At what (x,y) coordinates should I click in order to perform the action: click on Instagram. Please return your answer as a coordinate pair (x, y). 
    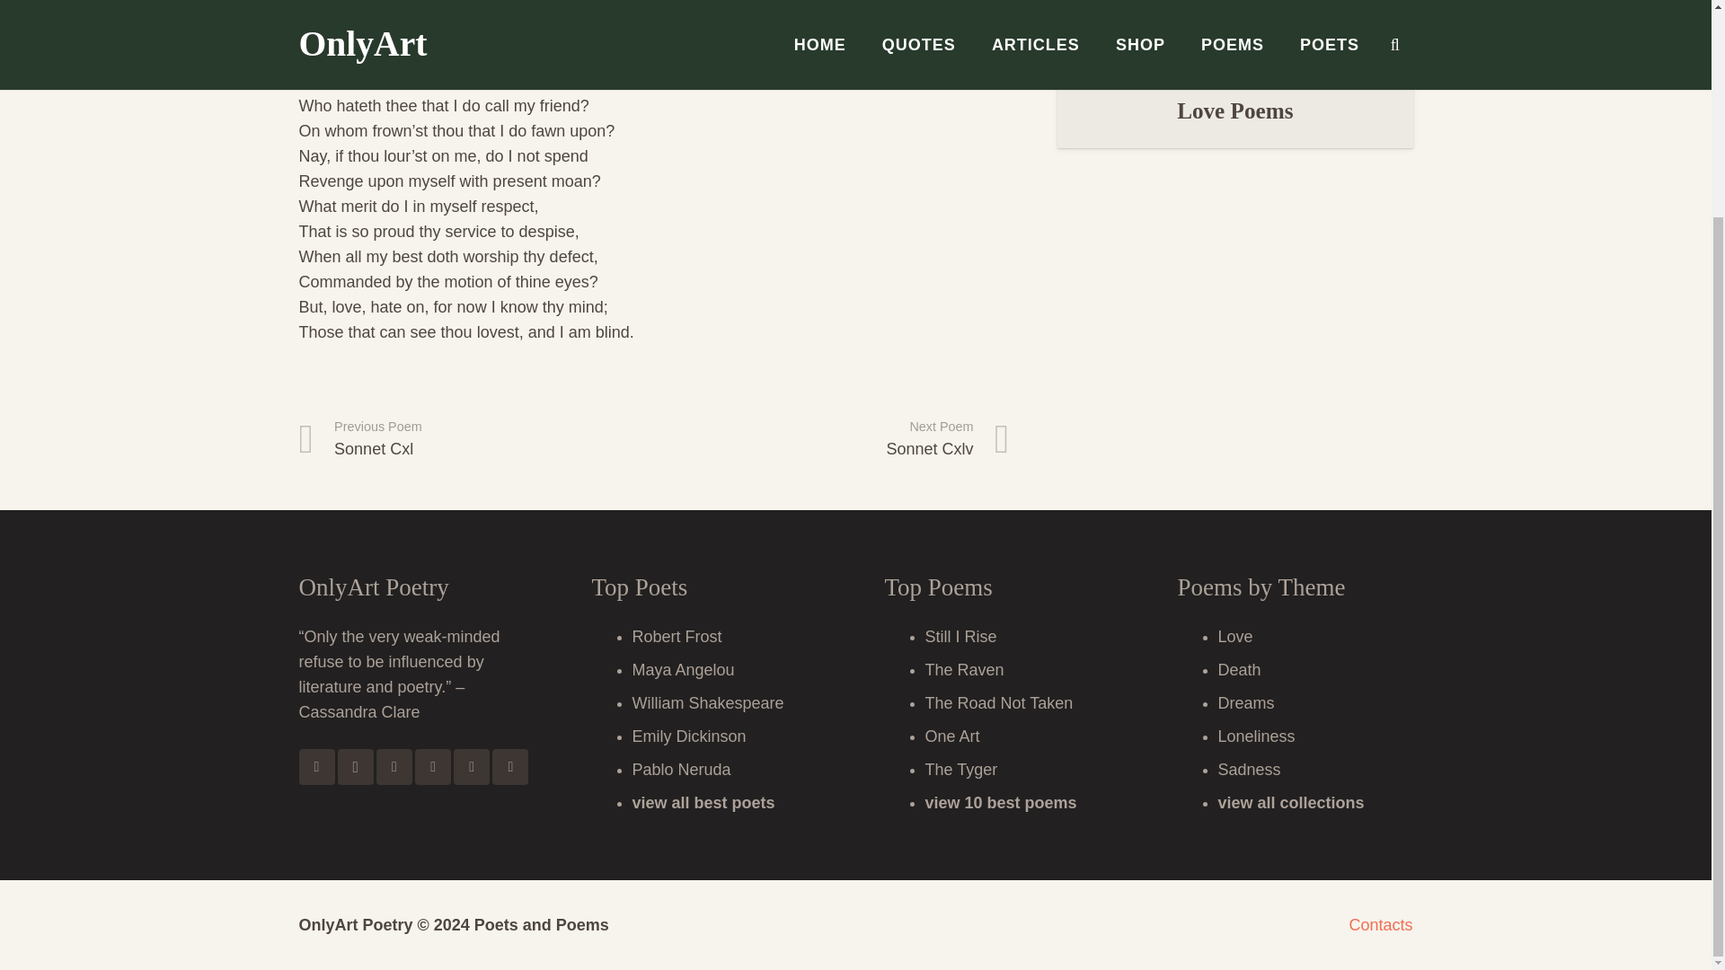
    Looking at the image, I should click on (831, 440).